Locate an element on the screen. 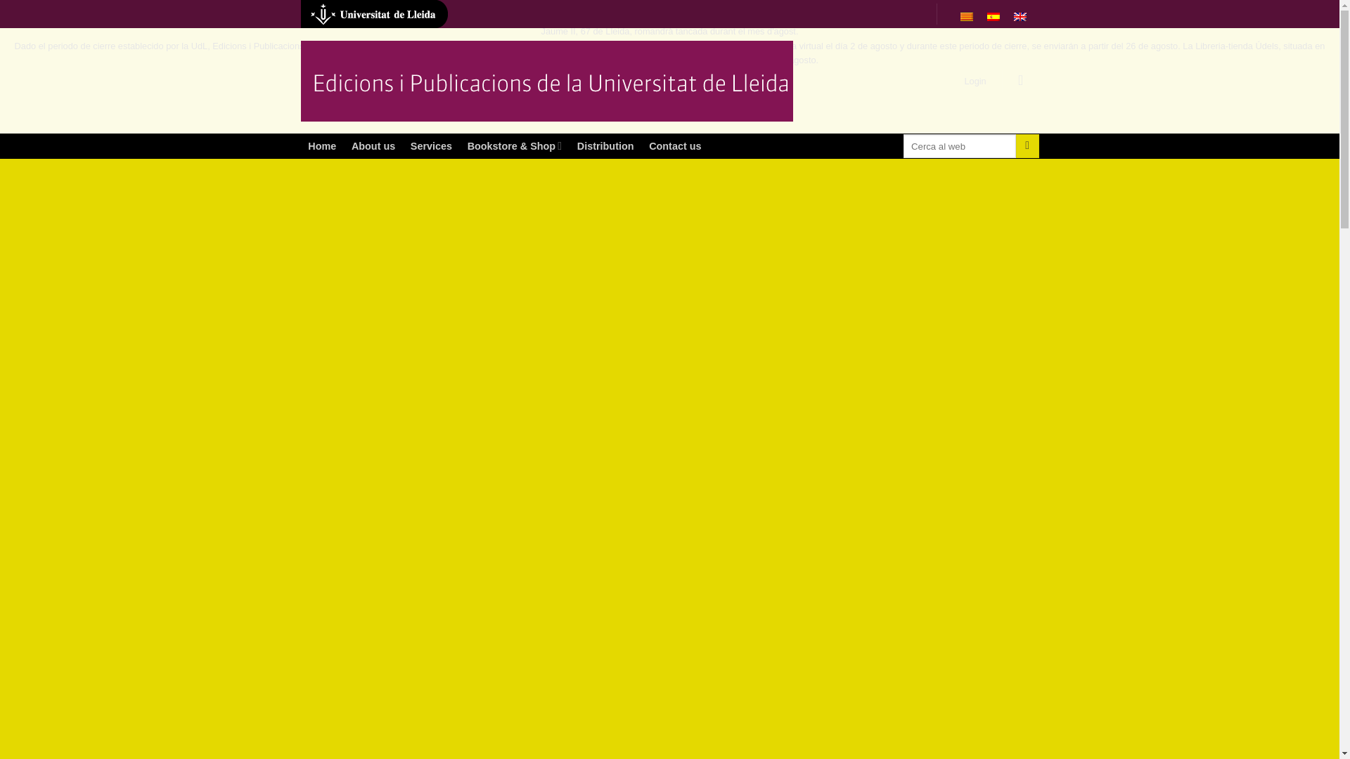  Search is located at coordinates (1028, 146).